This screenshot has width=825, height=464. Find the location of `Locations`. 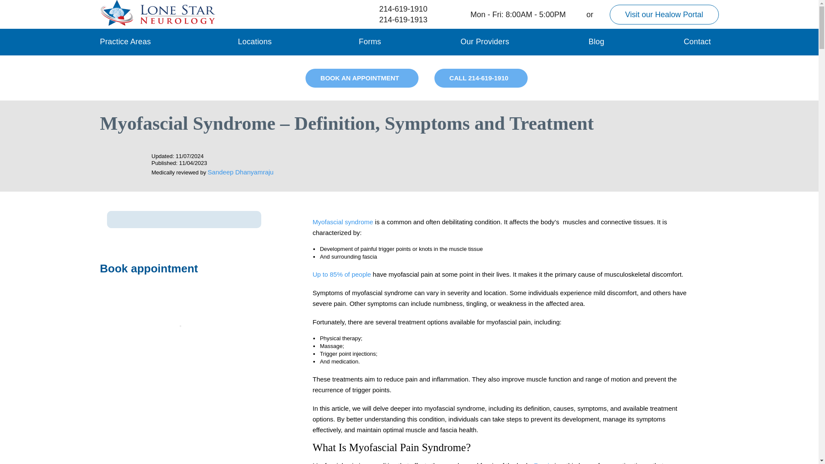

Locations is located at coordinates (255, 41).